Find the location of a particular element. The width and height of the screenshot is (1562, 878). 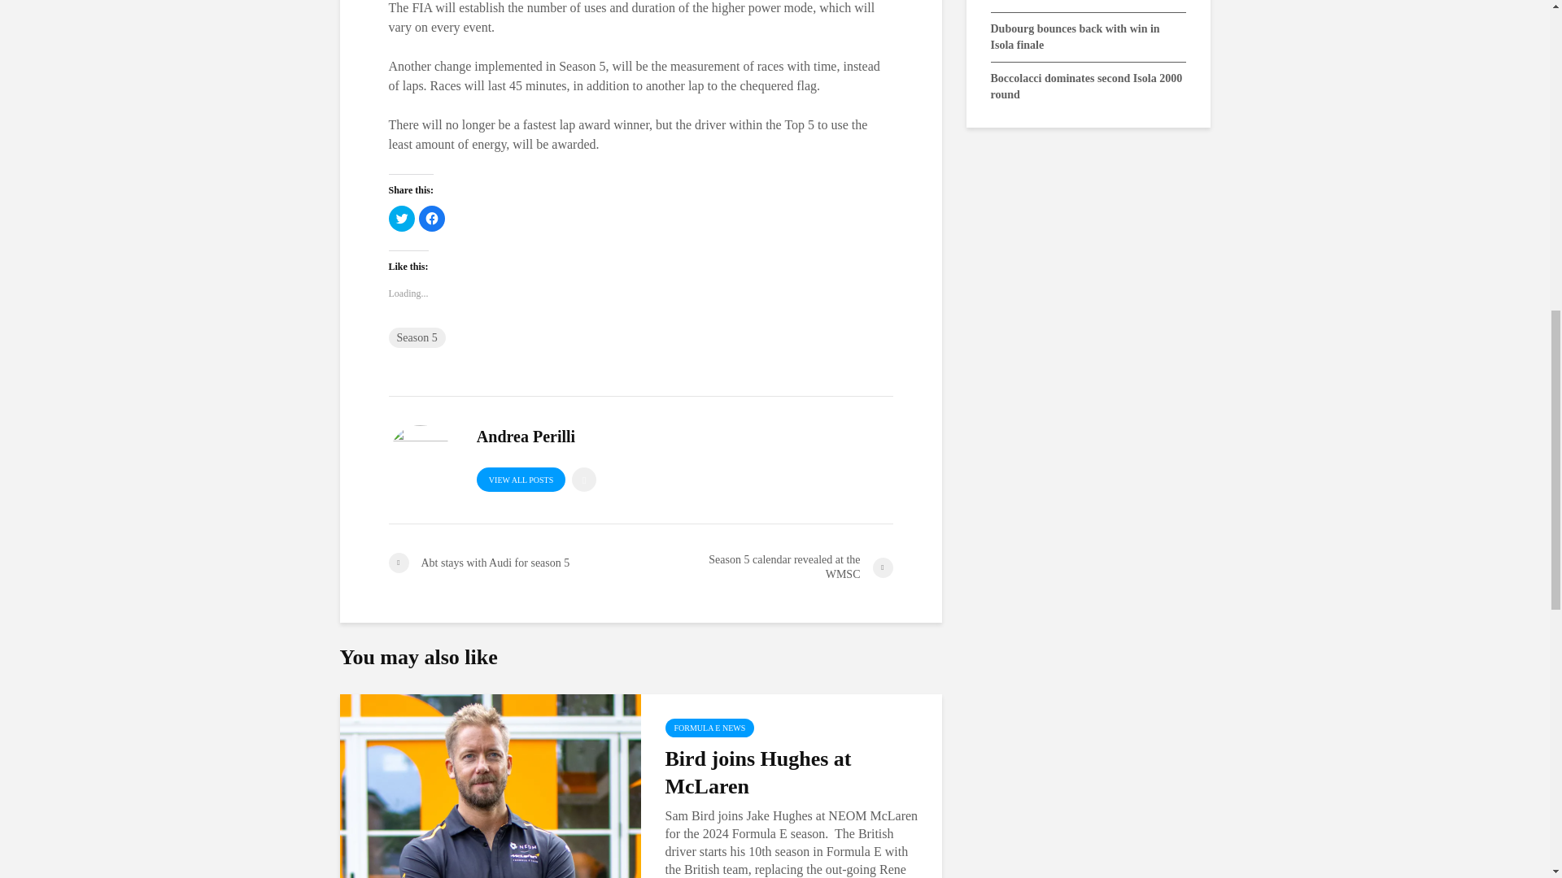

Season 5 is located at coordinates (417, 337).